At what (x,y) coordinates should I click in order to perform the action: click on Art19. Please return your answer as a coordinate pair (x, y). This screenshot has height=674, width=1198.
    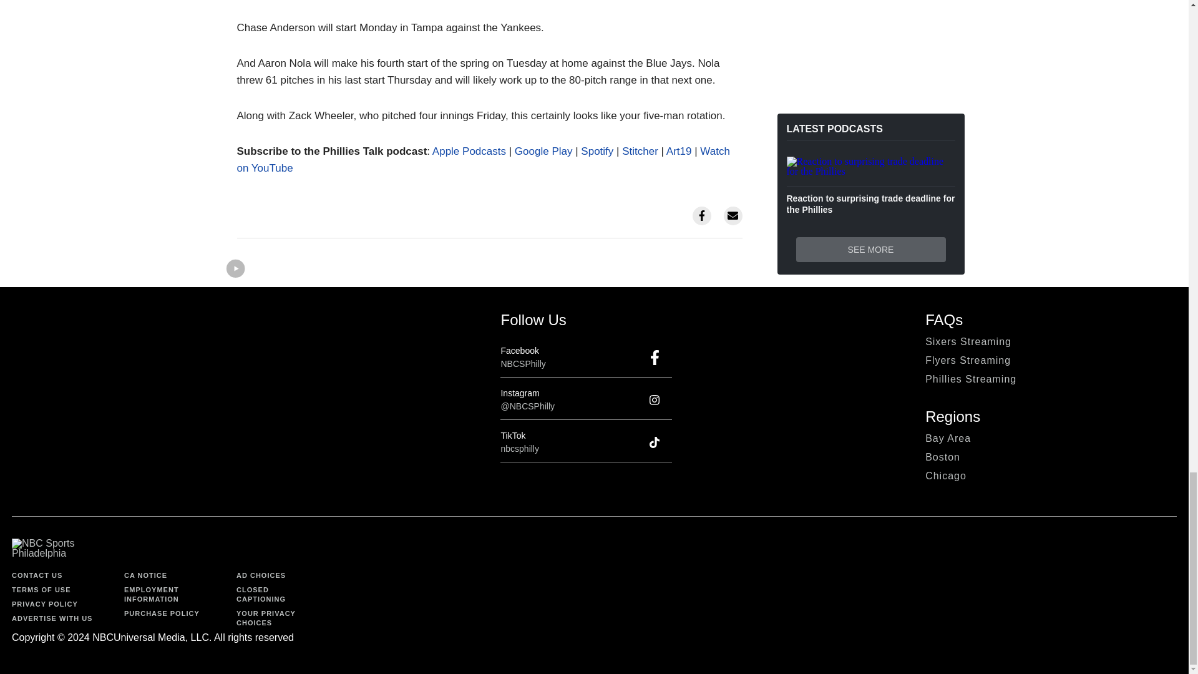
    Looking at the image, I should click on (679, 151).